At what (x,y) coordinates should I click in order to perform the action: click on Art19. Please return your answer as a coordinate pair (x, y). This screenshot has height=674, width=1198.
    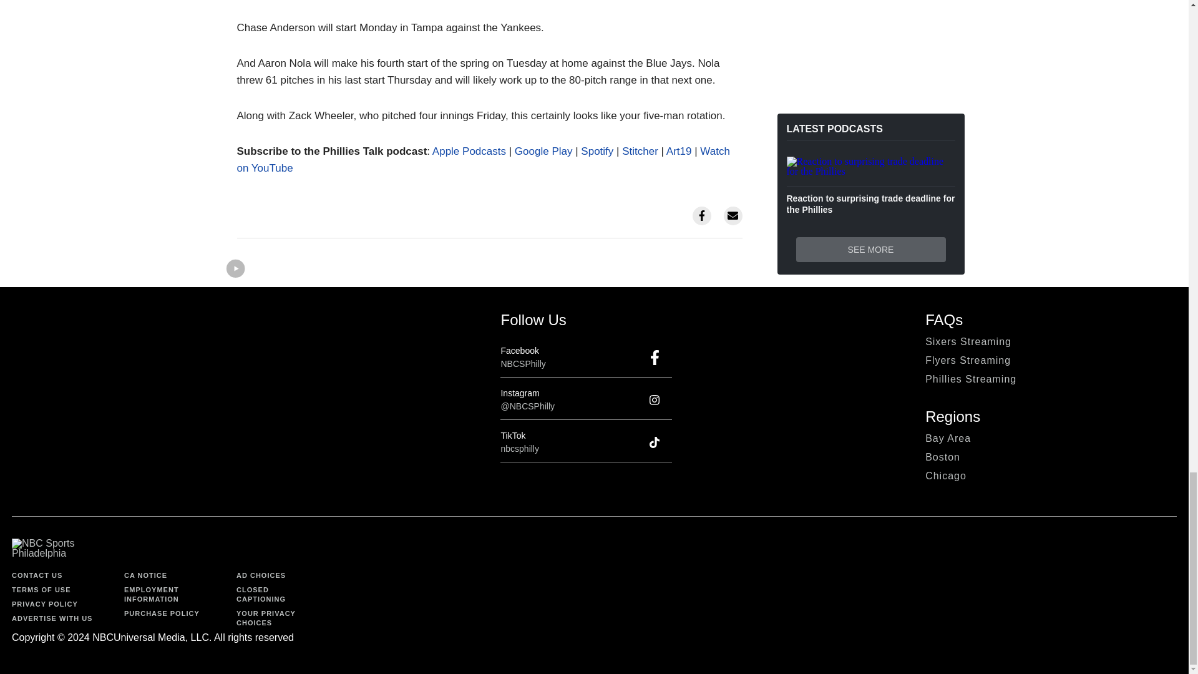
    Looking at the image, I should click on (679, 151).